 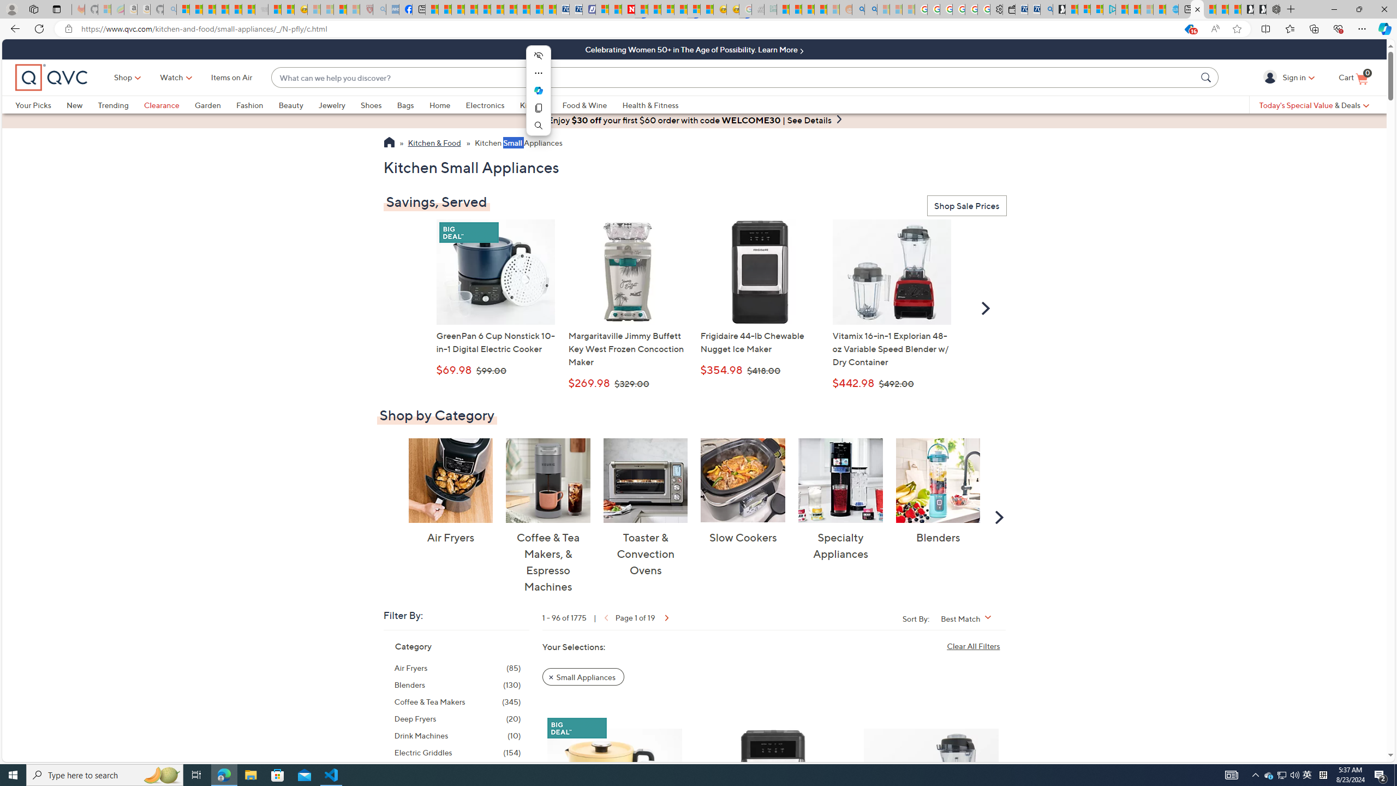 What do you see at coordinates (538, 56) in the screenshot?
I see `Hide menu` at bounding box center [538, 56].